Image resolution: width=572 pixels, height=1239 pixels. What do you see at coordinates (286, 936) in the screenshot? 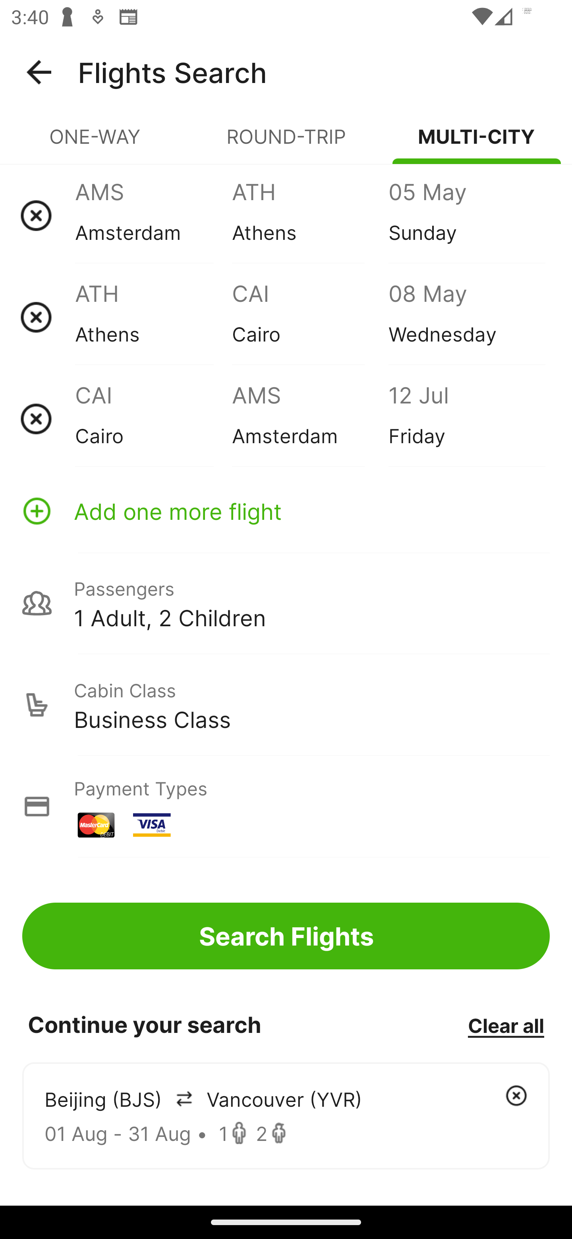
I see `Search Flights` at bounding box center [286, 936].